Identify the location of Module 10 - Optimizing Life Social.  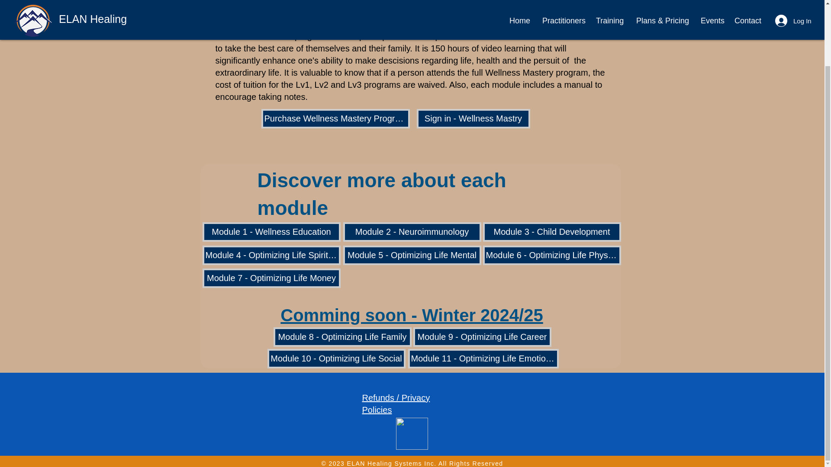
(336, 358).